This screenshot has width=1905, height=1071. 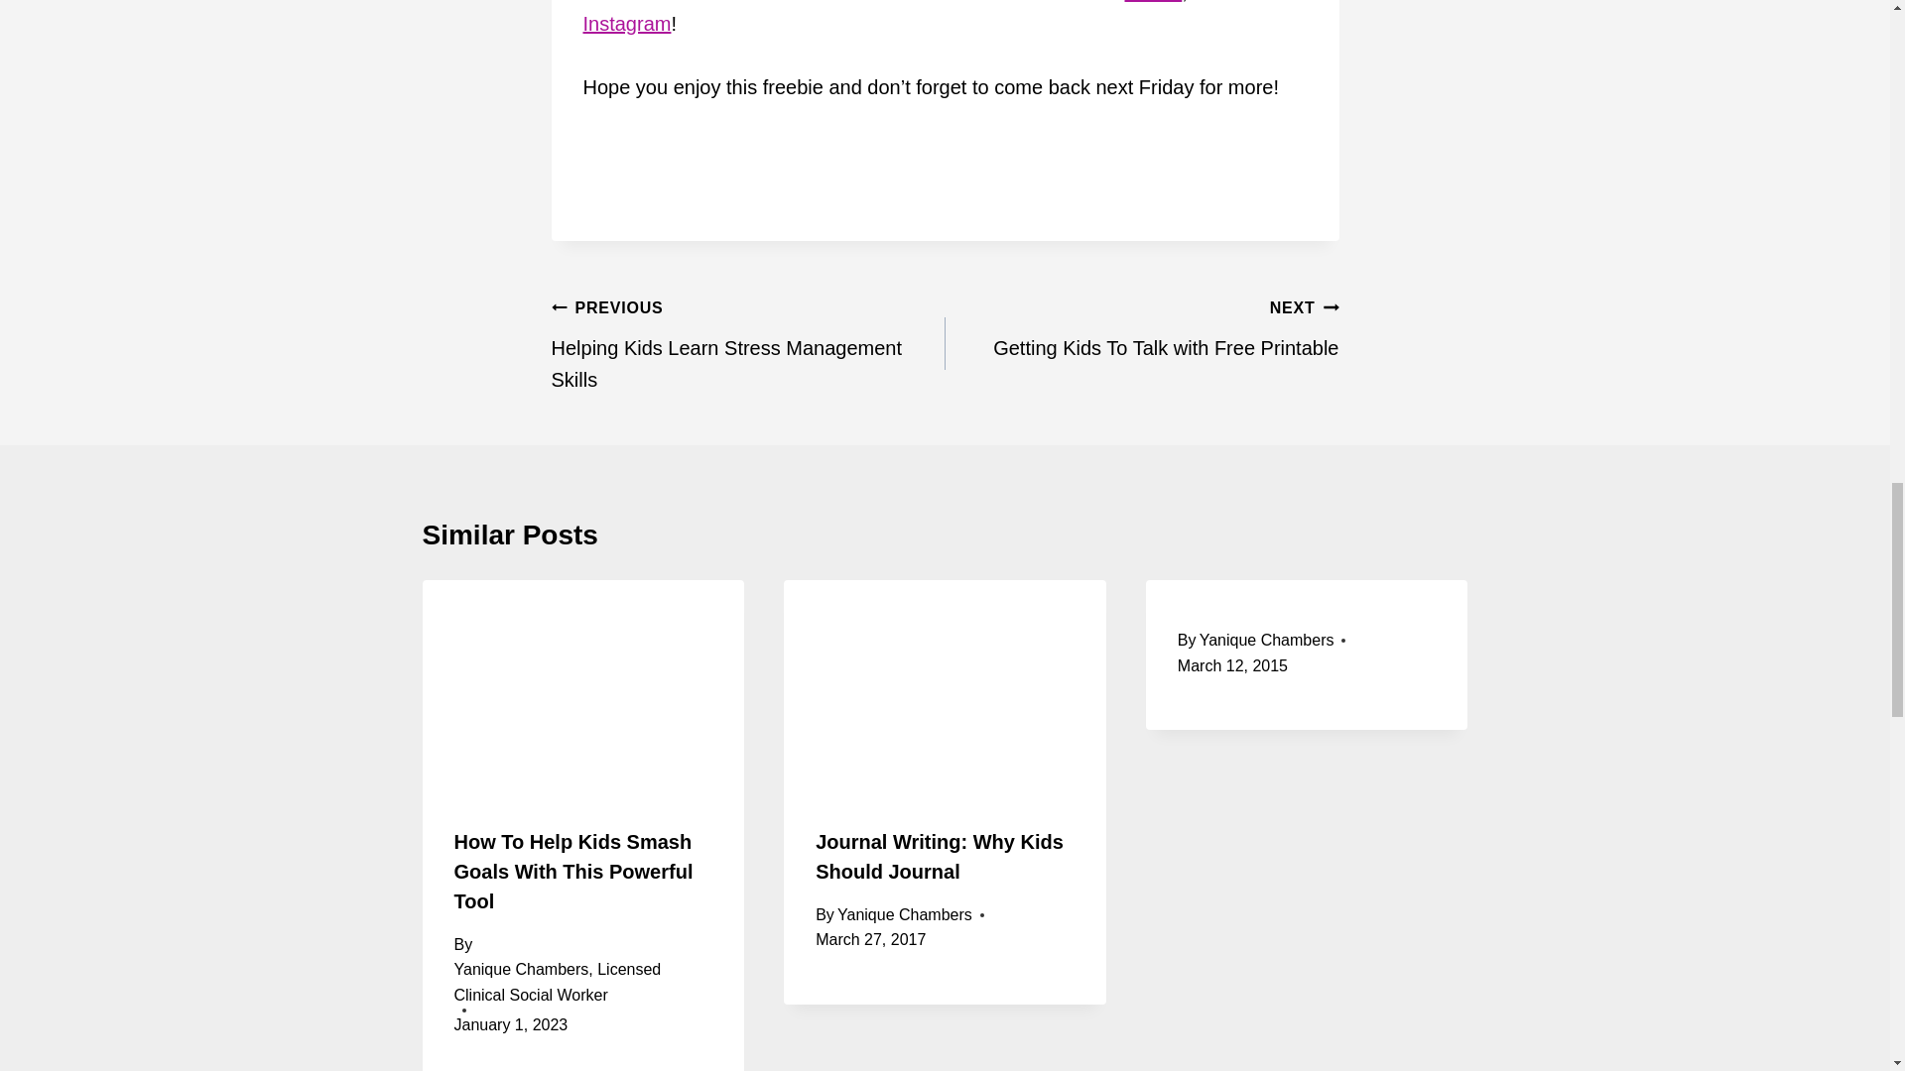 What do you see at coordinates (748, 342) in the screenshot?
I see `Instagram` at bounding box center [748, 342].